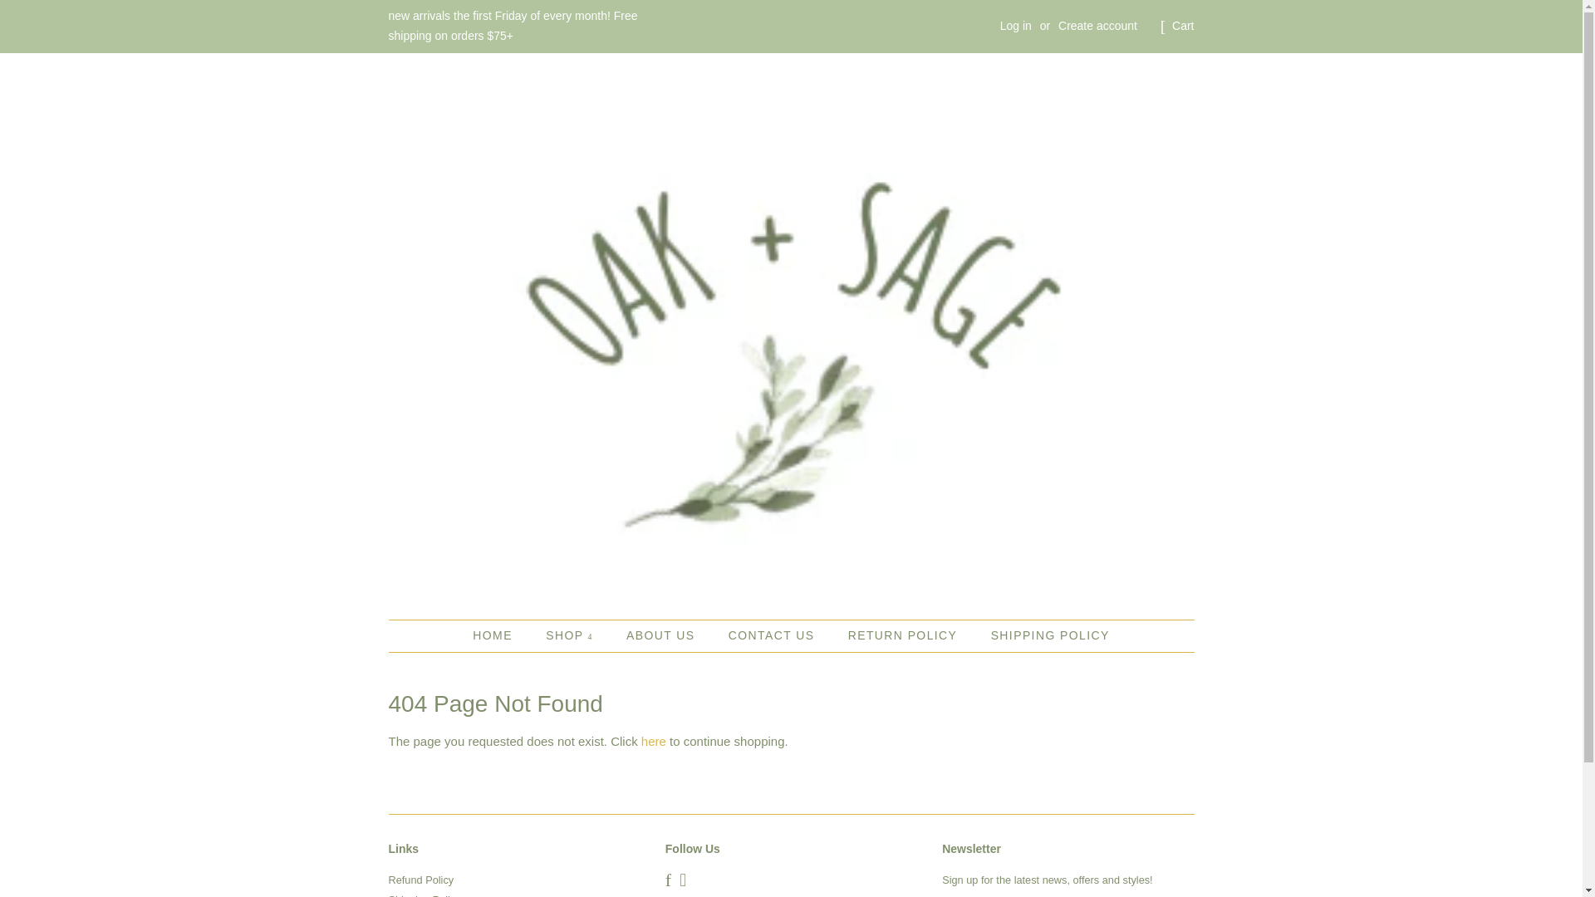  Describe the element at coordinates (1183, 27) in the screenshot. I see `Cart` at that location.